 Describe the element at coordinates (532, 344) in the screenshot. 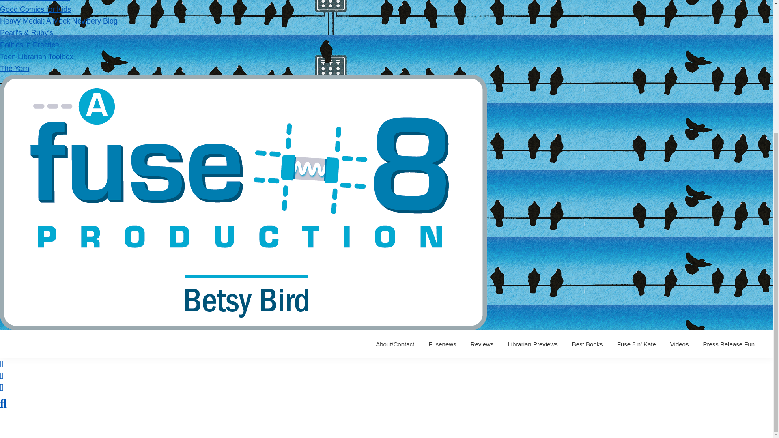

I see `Librarian Previews` at that location.